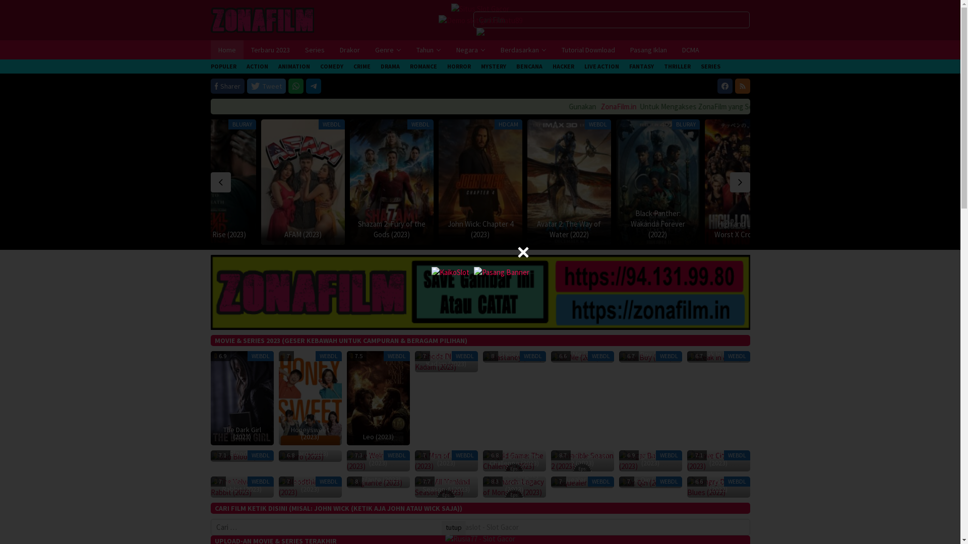 Image resolution: width=968 pixels, height=544 pixels. I want to click on Break In (2023), so click(718, 354).